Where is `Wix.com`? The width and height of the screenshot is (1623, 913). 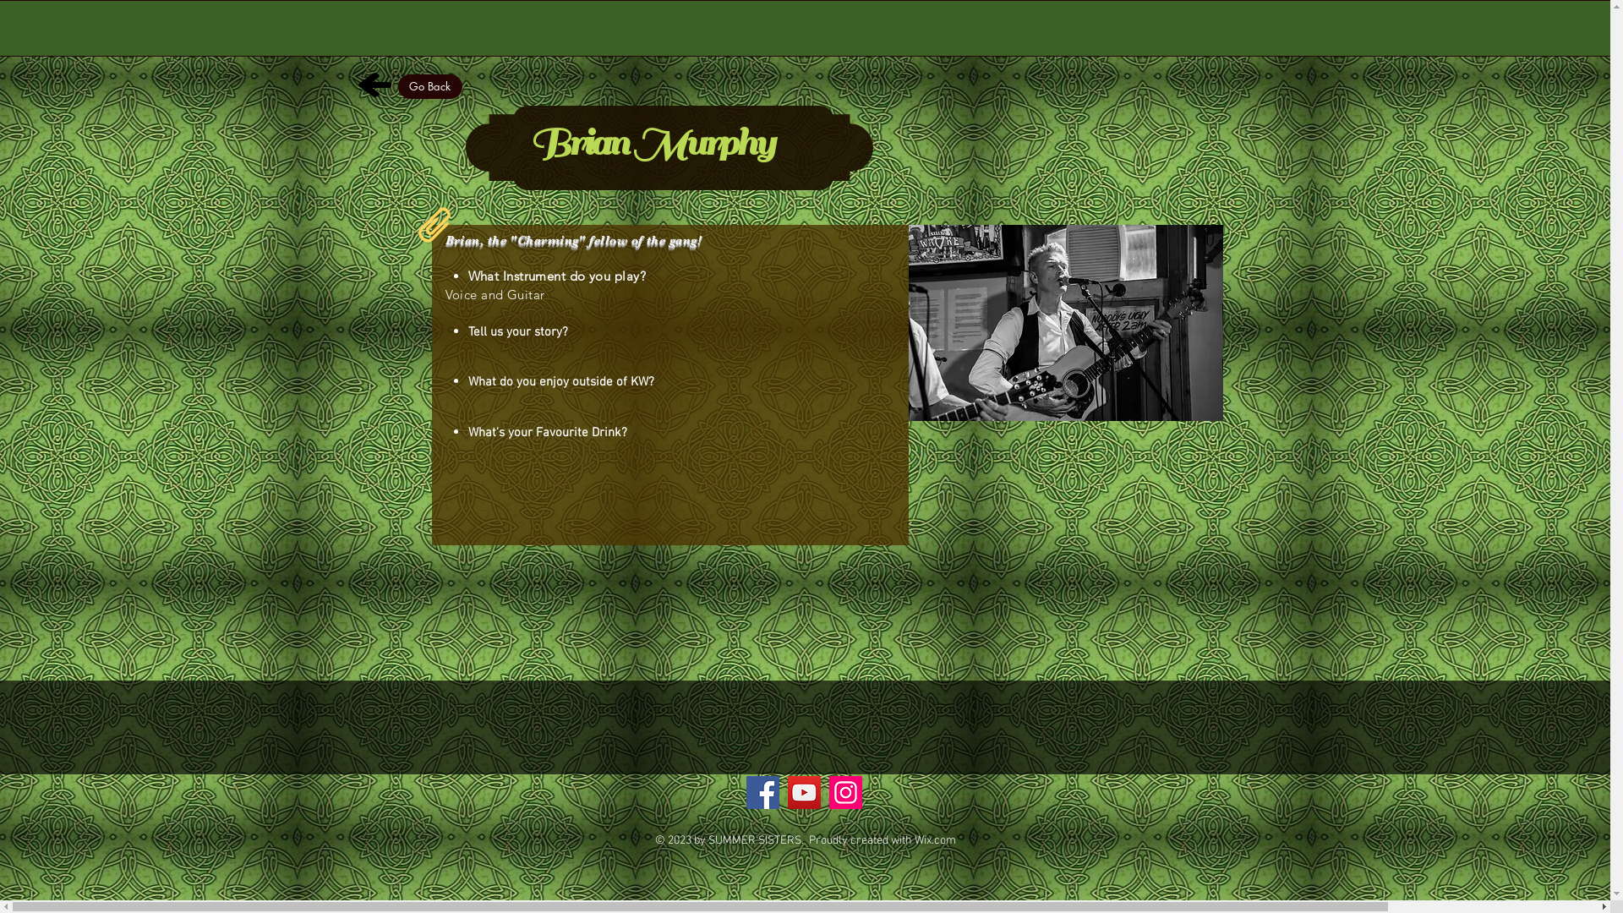
Wix.com is located at coordinates (935, 840).